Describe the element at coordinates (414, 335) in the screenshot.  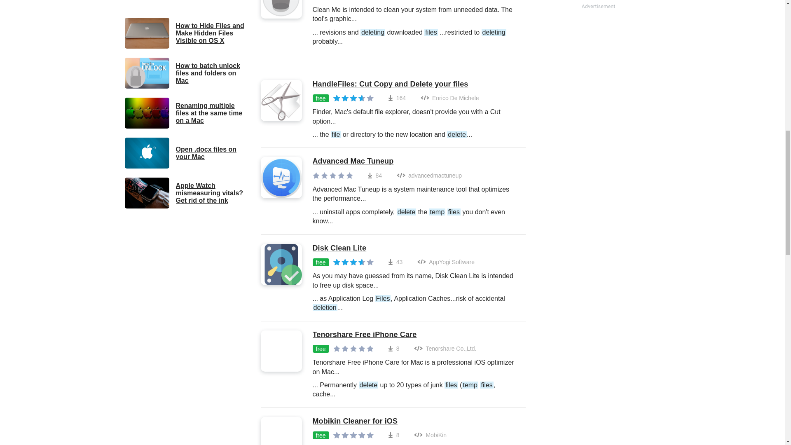
I see `Tenorshare Free iPhone Care` at that location.